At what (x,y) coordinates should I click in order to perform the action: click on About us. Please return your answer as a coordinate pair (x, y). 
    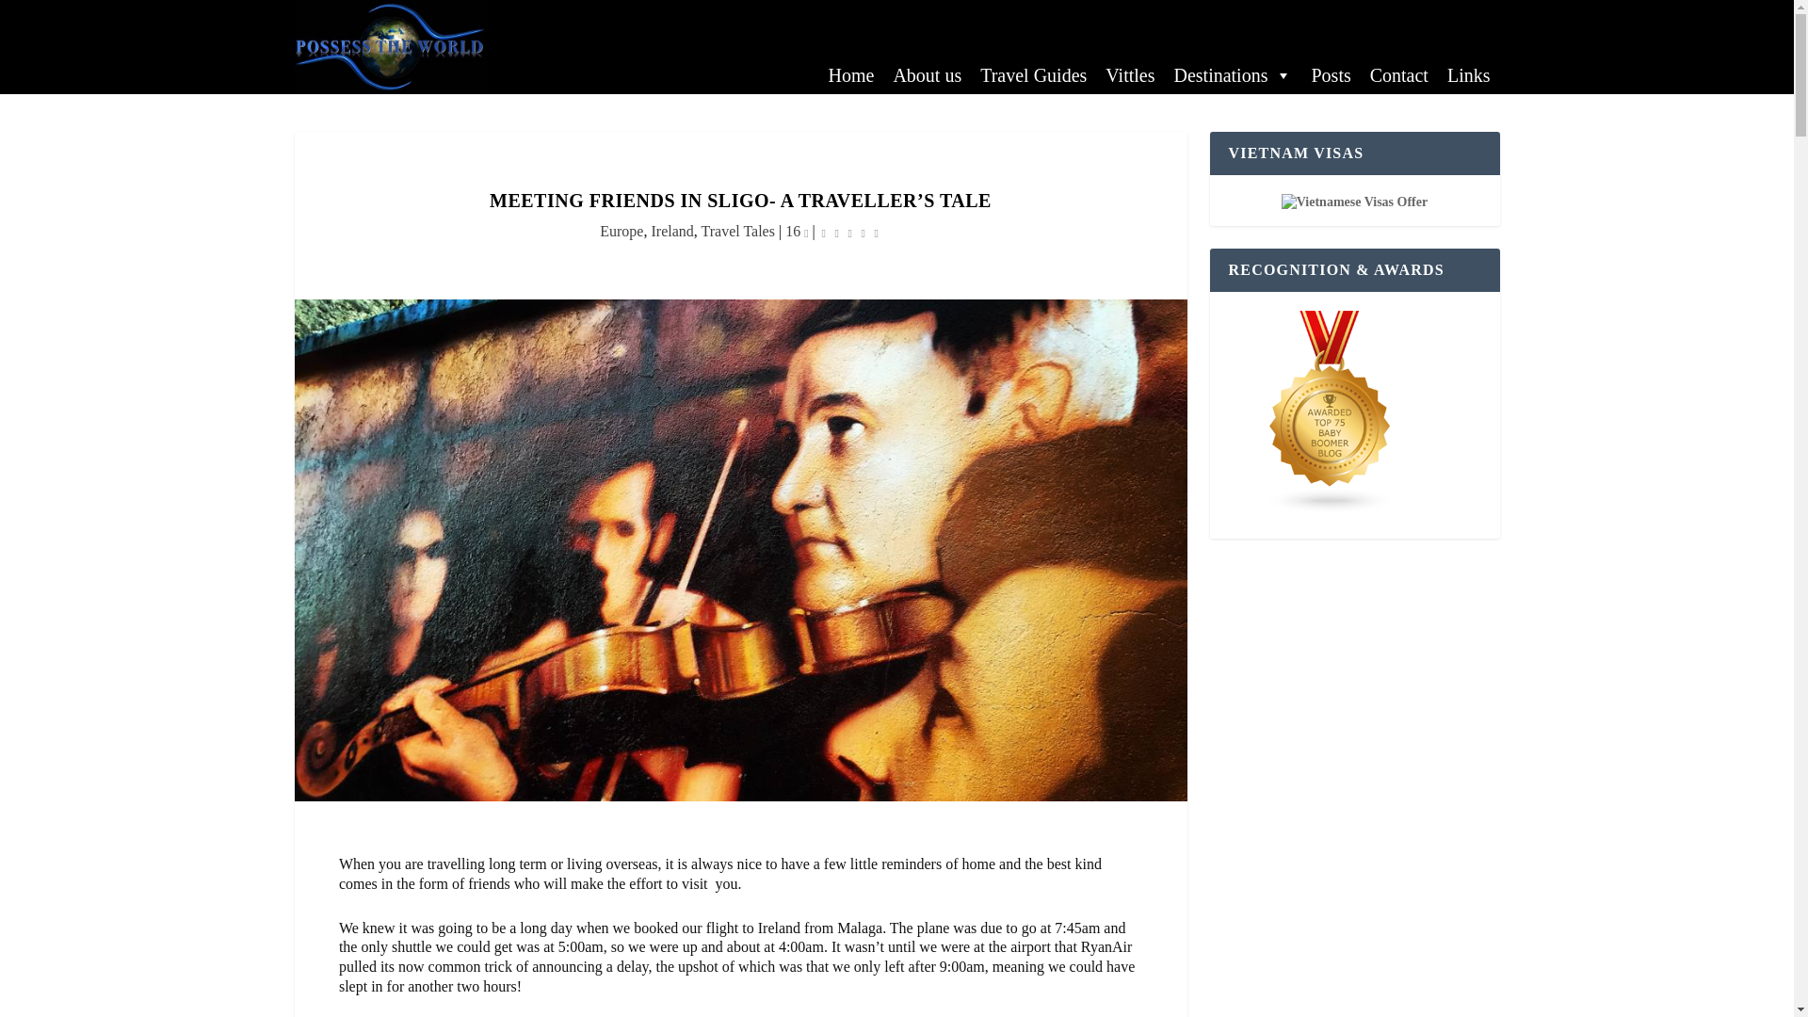
    Looking at the image, I should click on (927, 75).